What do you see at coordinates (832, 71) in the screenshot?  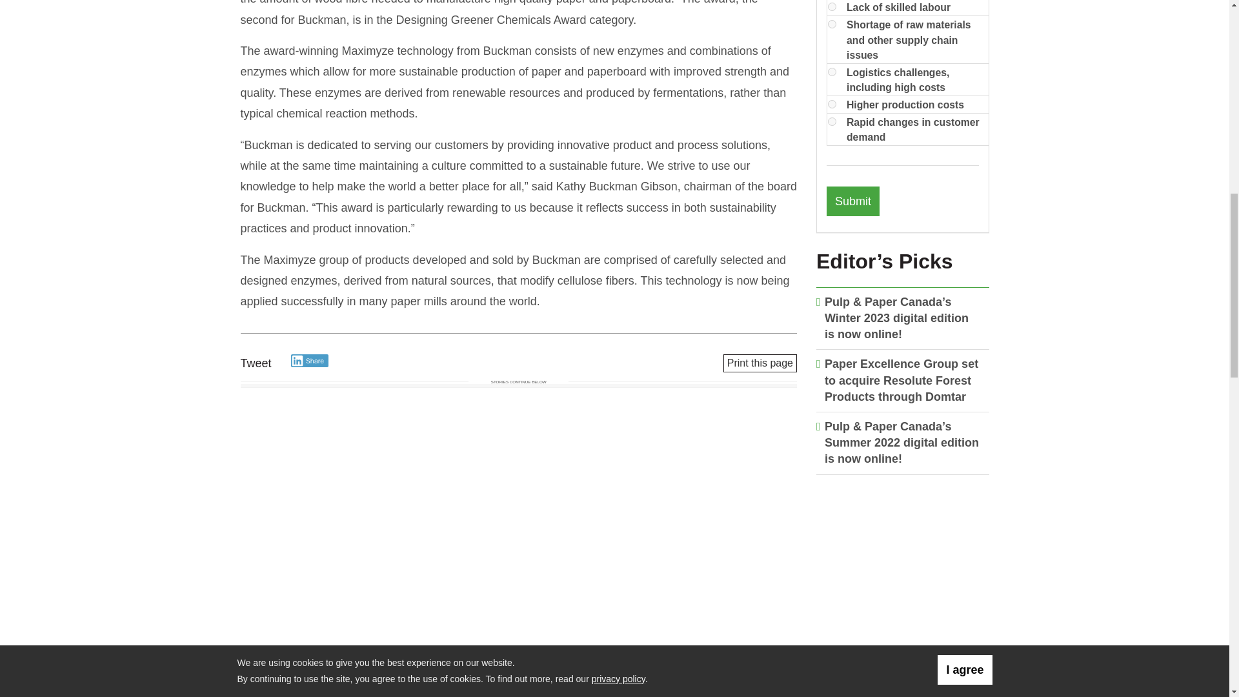 I see `gpoll1174047cc` at bounding box center [832, 71].